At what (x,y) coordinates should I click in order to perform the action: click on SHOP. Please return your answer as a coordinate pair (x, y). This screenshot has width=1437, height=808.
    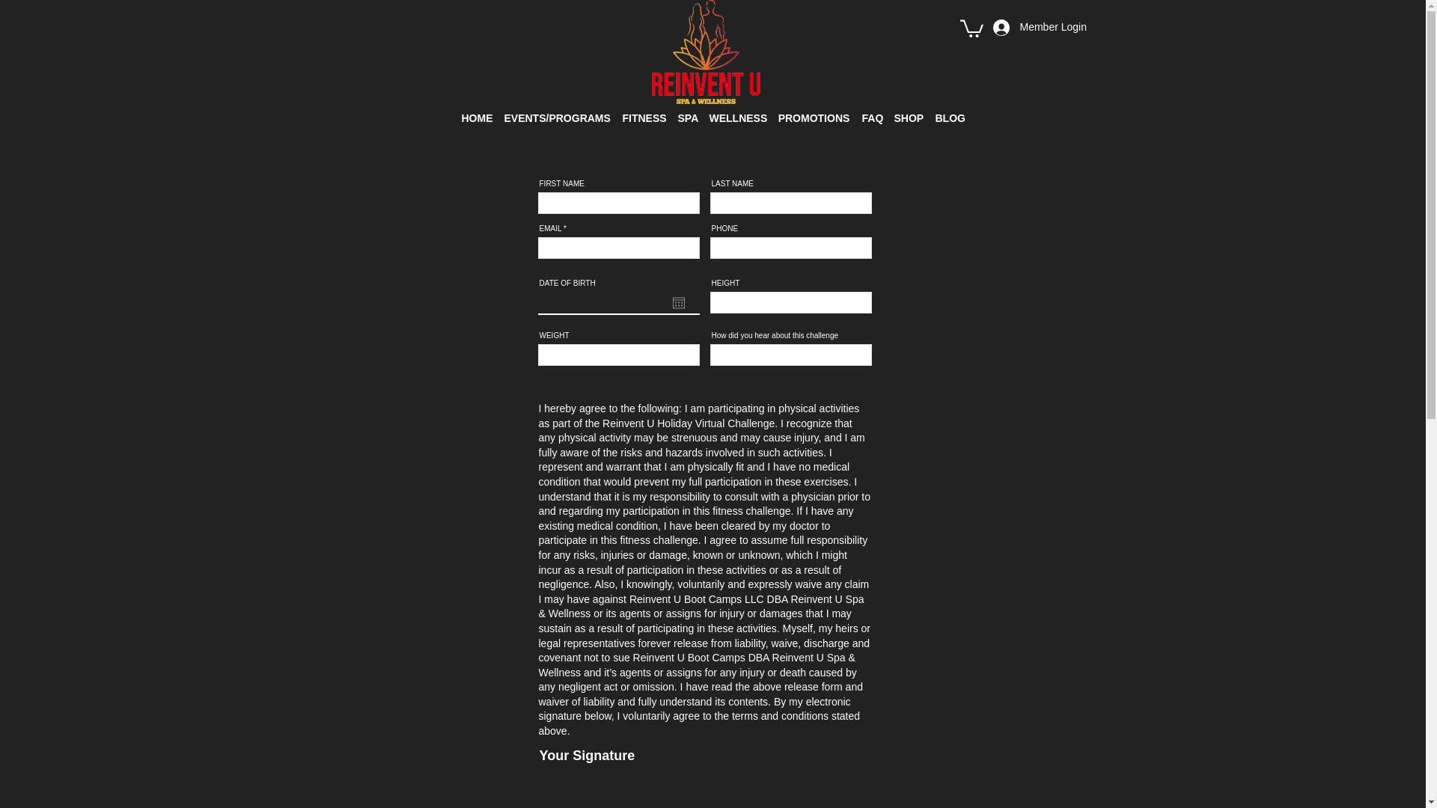
    Looking at the image, I should click on (908, 111).